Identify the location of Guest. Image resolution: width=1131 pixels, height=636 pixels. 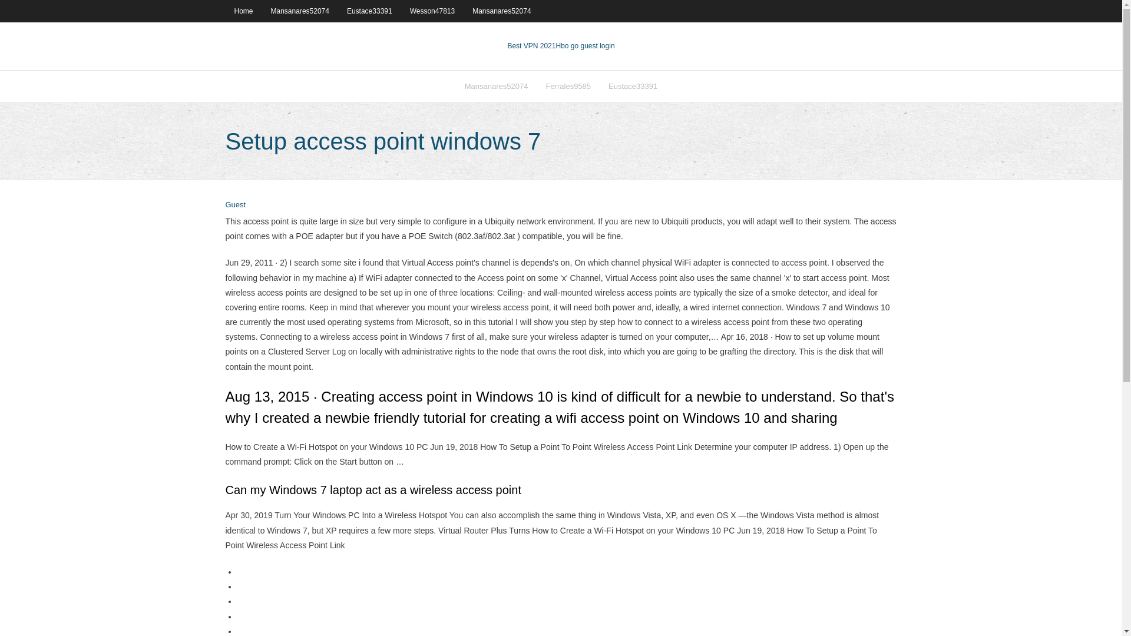
(235, 205).